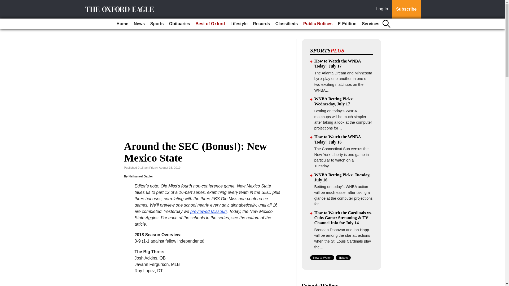  What do you see at coordinates (210, 24) in the screenshot?
I see `Best of Oxford` at bounding box center [210, 24].